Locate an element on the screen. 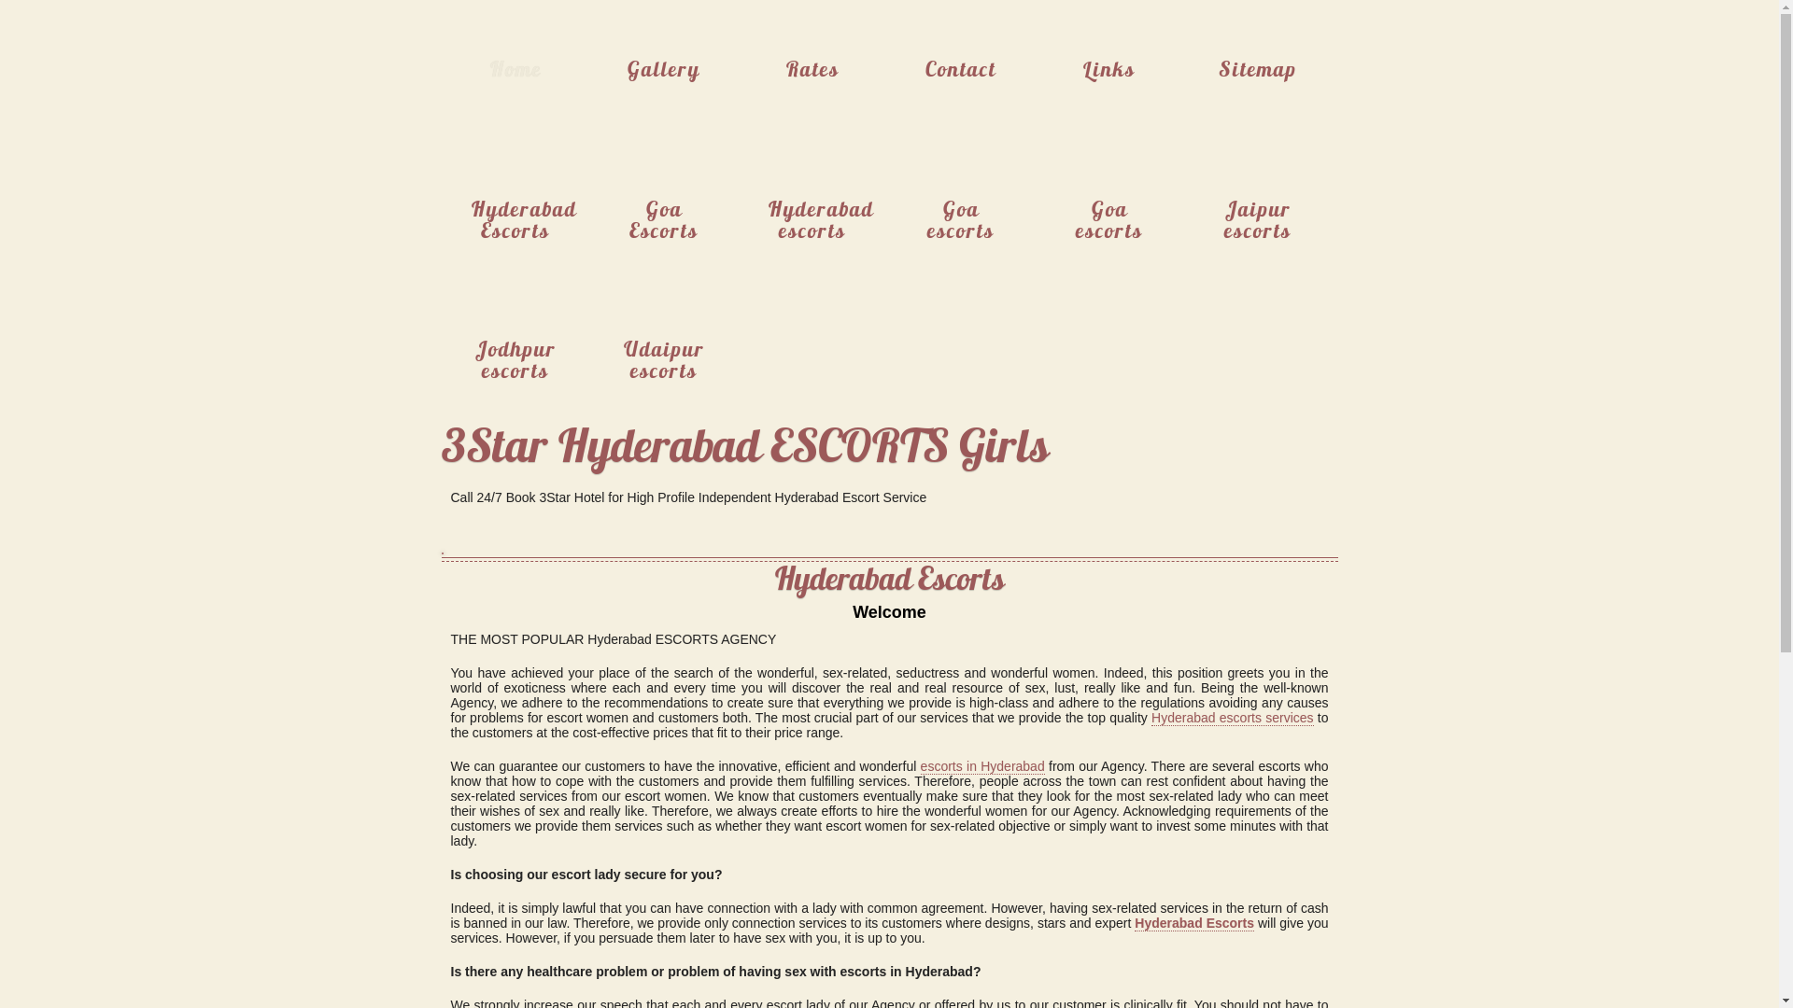 The width and height of the screenshot is (1793, 1008). Hyderabad Escorts is located at coordinates (1194, 924).